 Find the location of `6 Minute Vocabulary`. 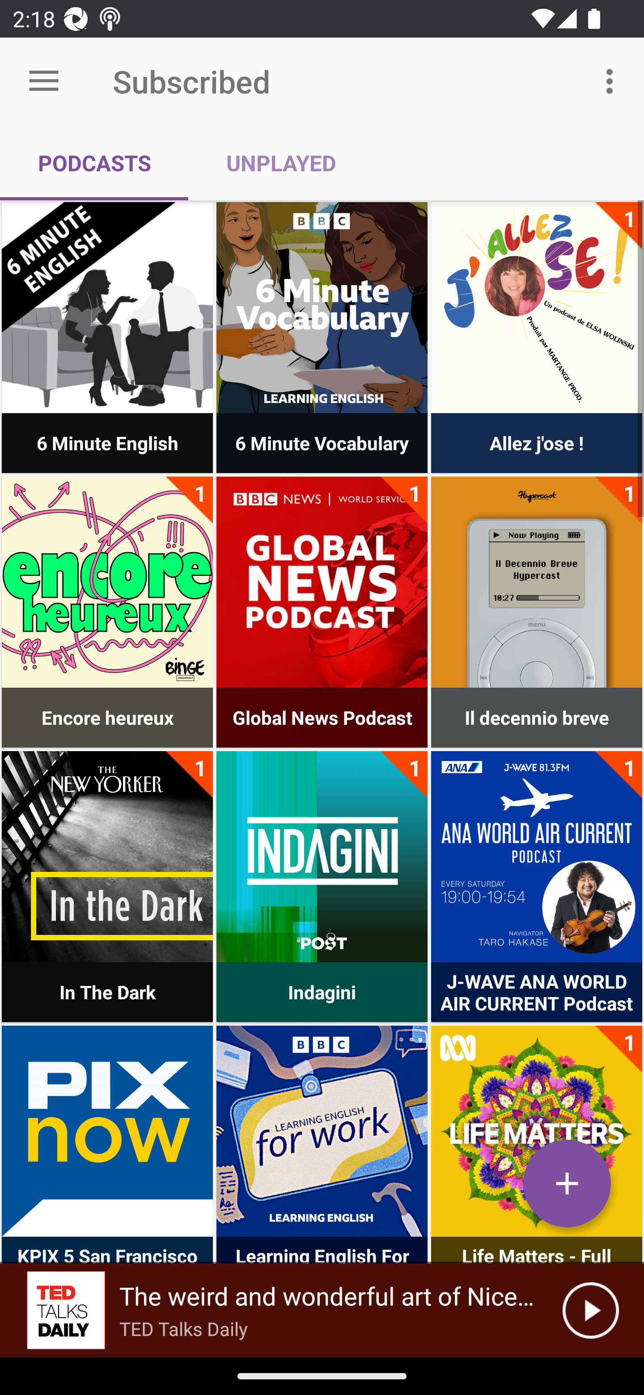

6 Minute Vocabulary is located at coordinates (322, 308).